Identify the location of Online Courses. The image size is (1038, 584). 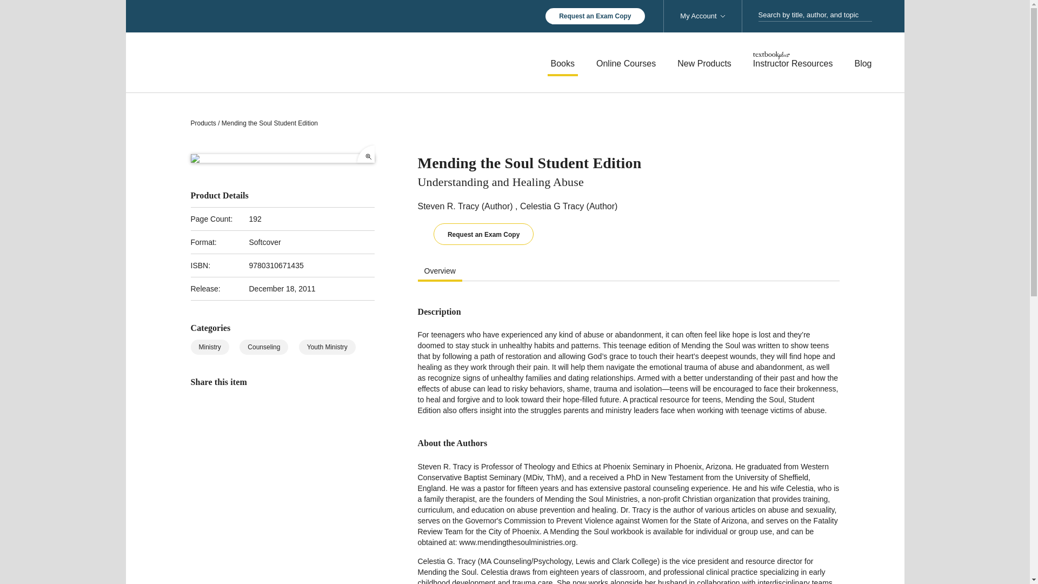
(626, 64).